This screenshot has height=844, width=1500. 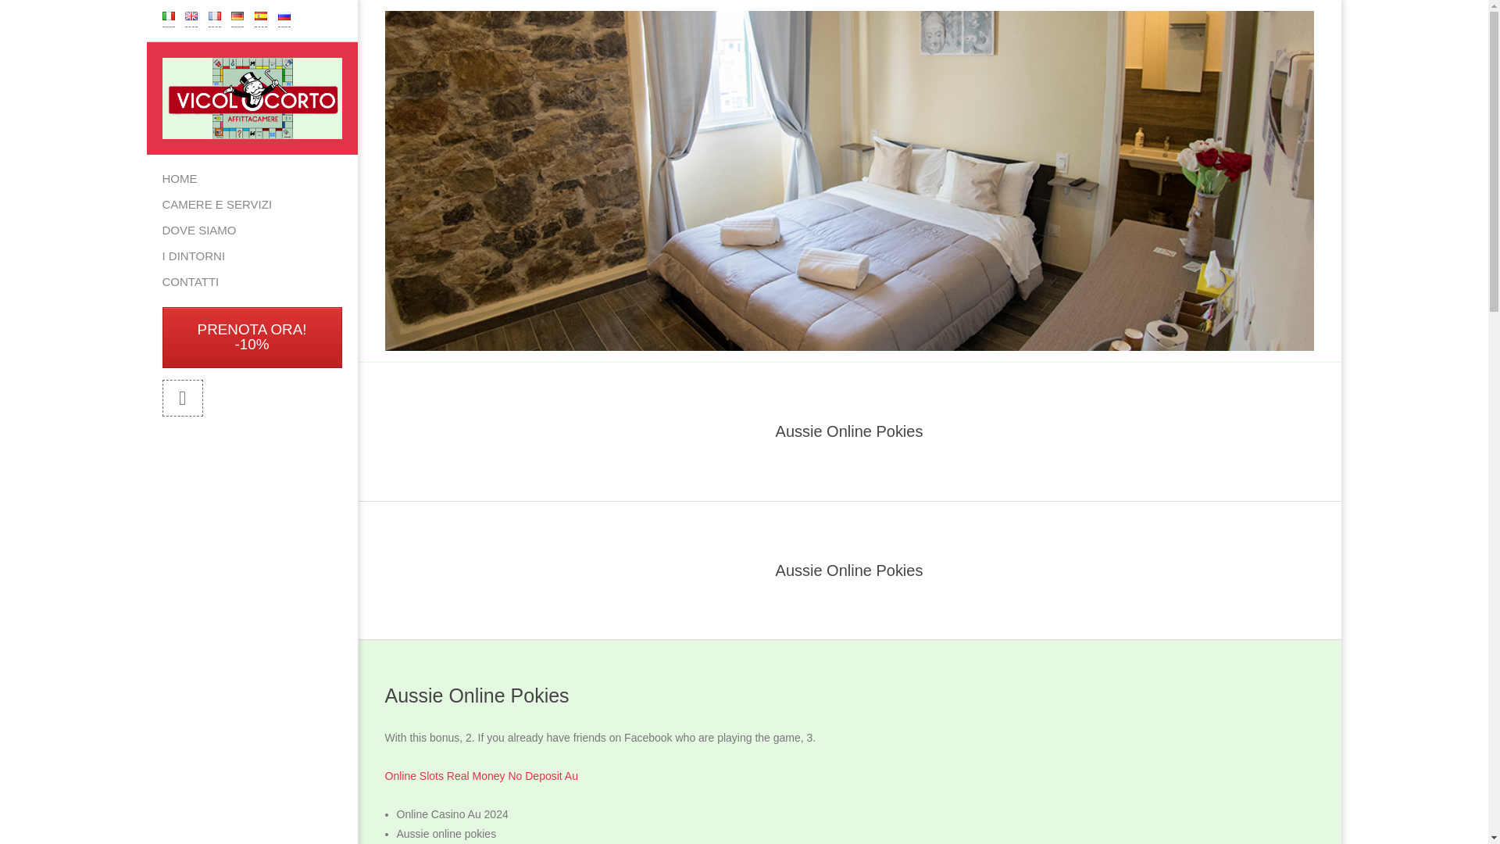 What do you see at coordinates (237, 16) in the screenshot?
I see `Deutsch` at bounding box center [237, 16].